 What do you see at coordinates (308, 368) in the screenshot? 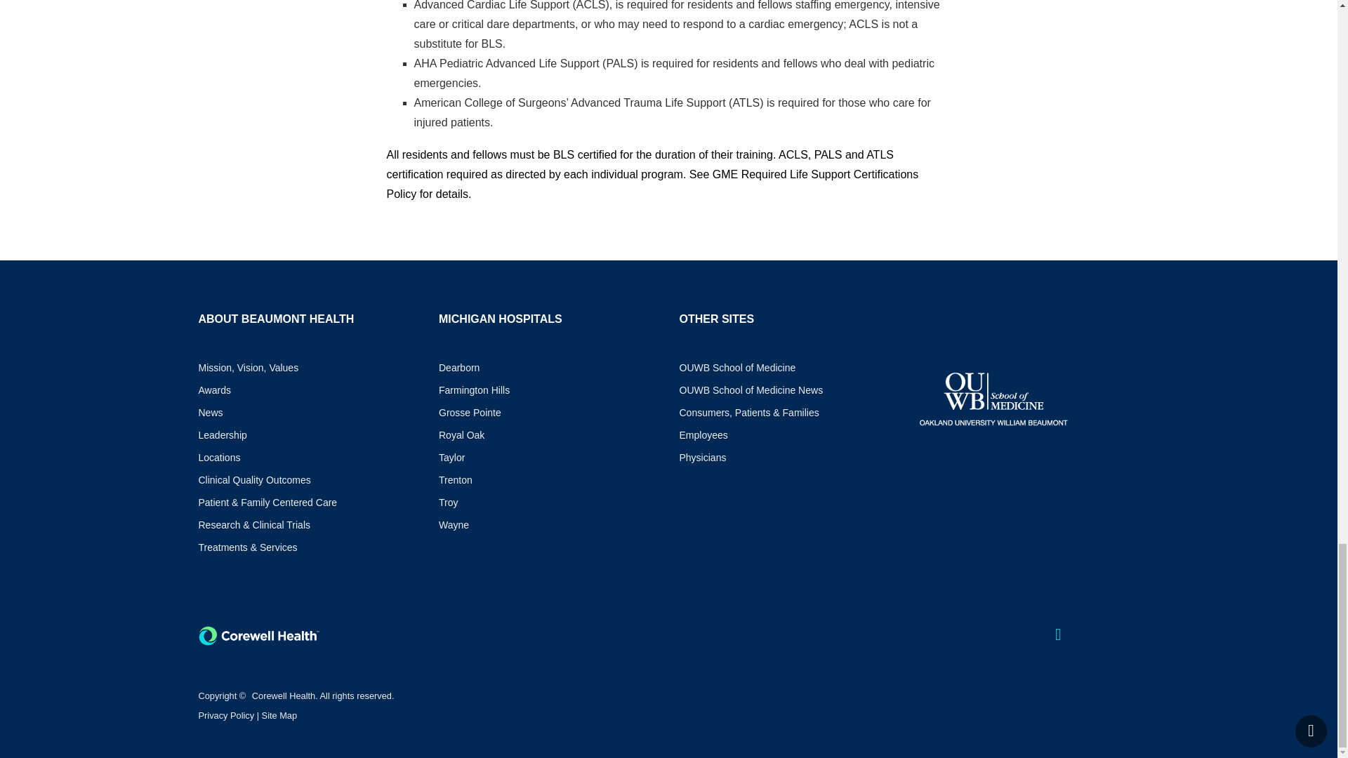
I see `Mission, Vision, Values` at bounding box center [308, 368].